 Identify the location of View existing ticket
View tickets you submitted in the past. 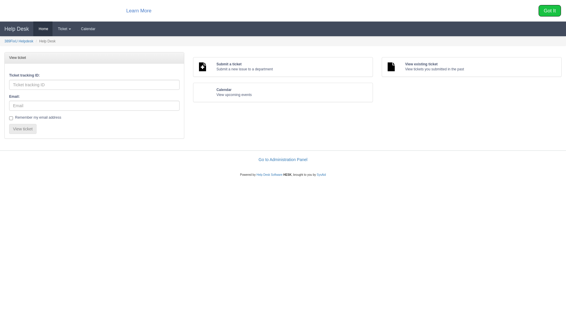
(472, 67).